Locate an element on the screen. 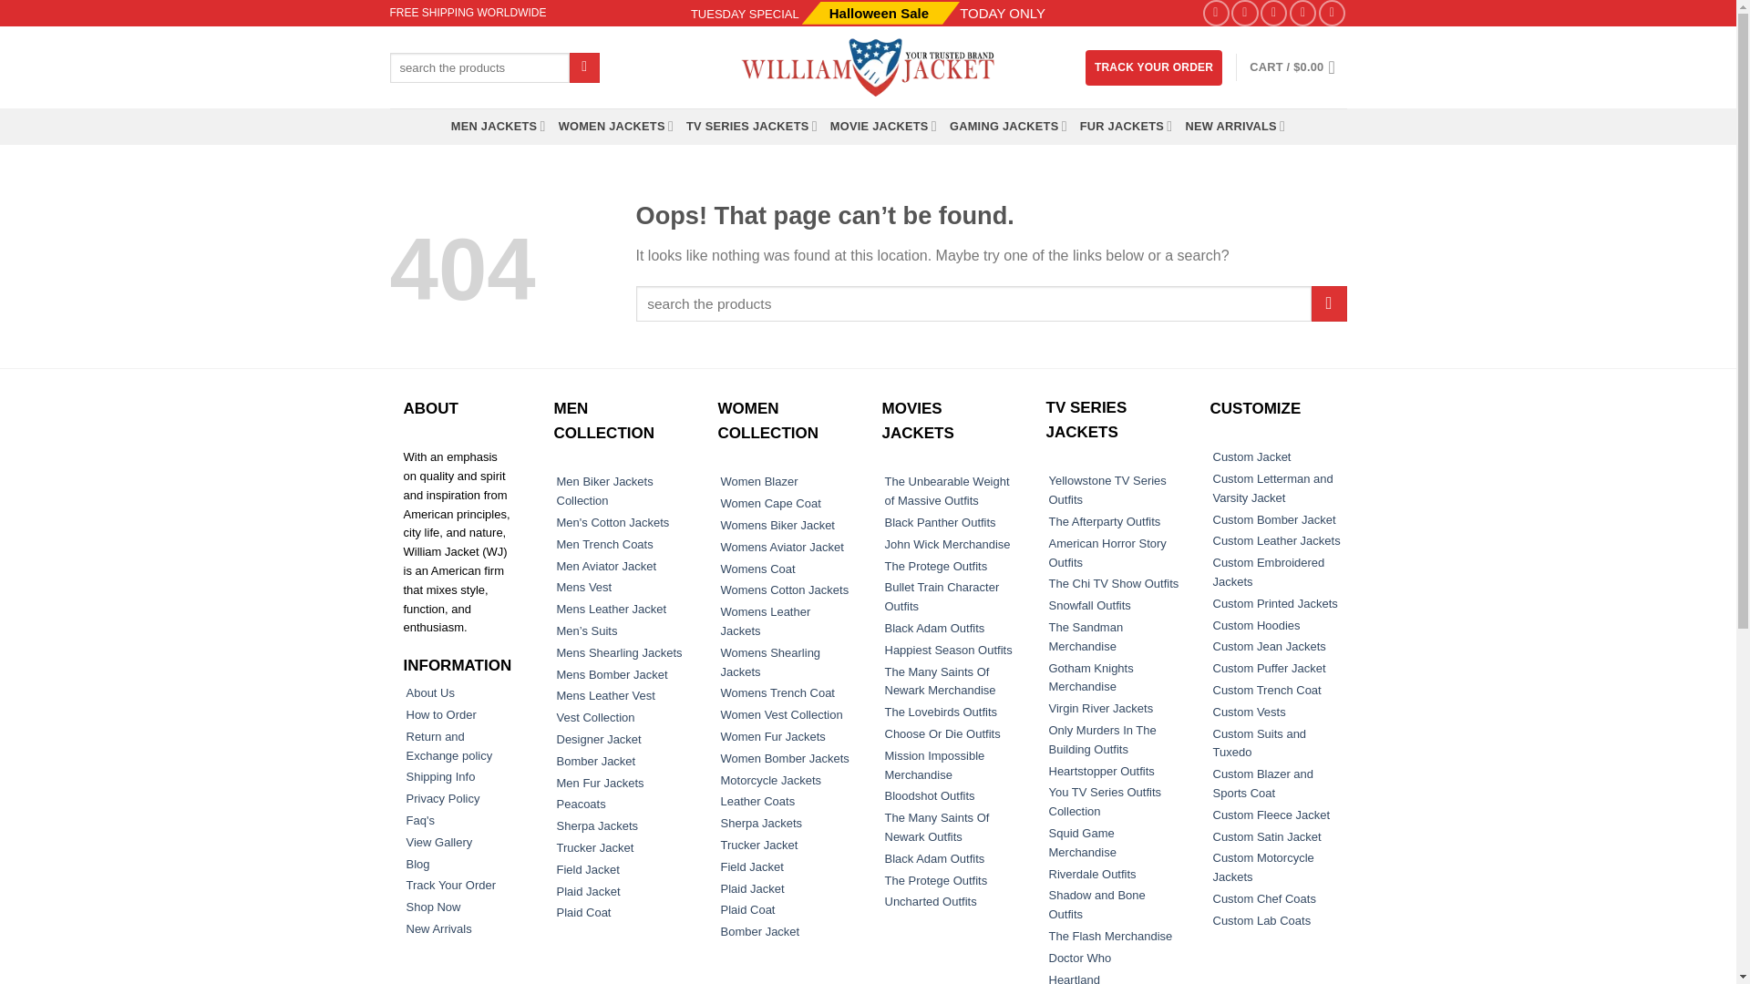  Follow on Pinterest is located at coordinates (1302, 13).